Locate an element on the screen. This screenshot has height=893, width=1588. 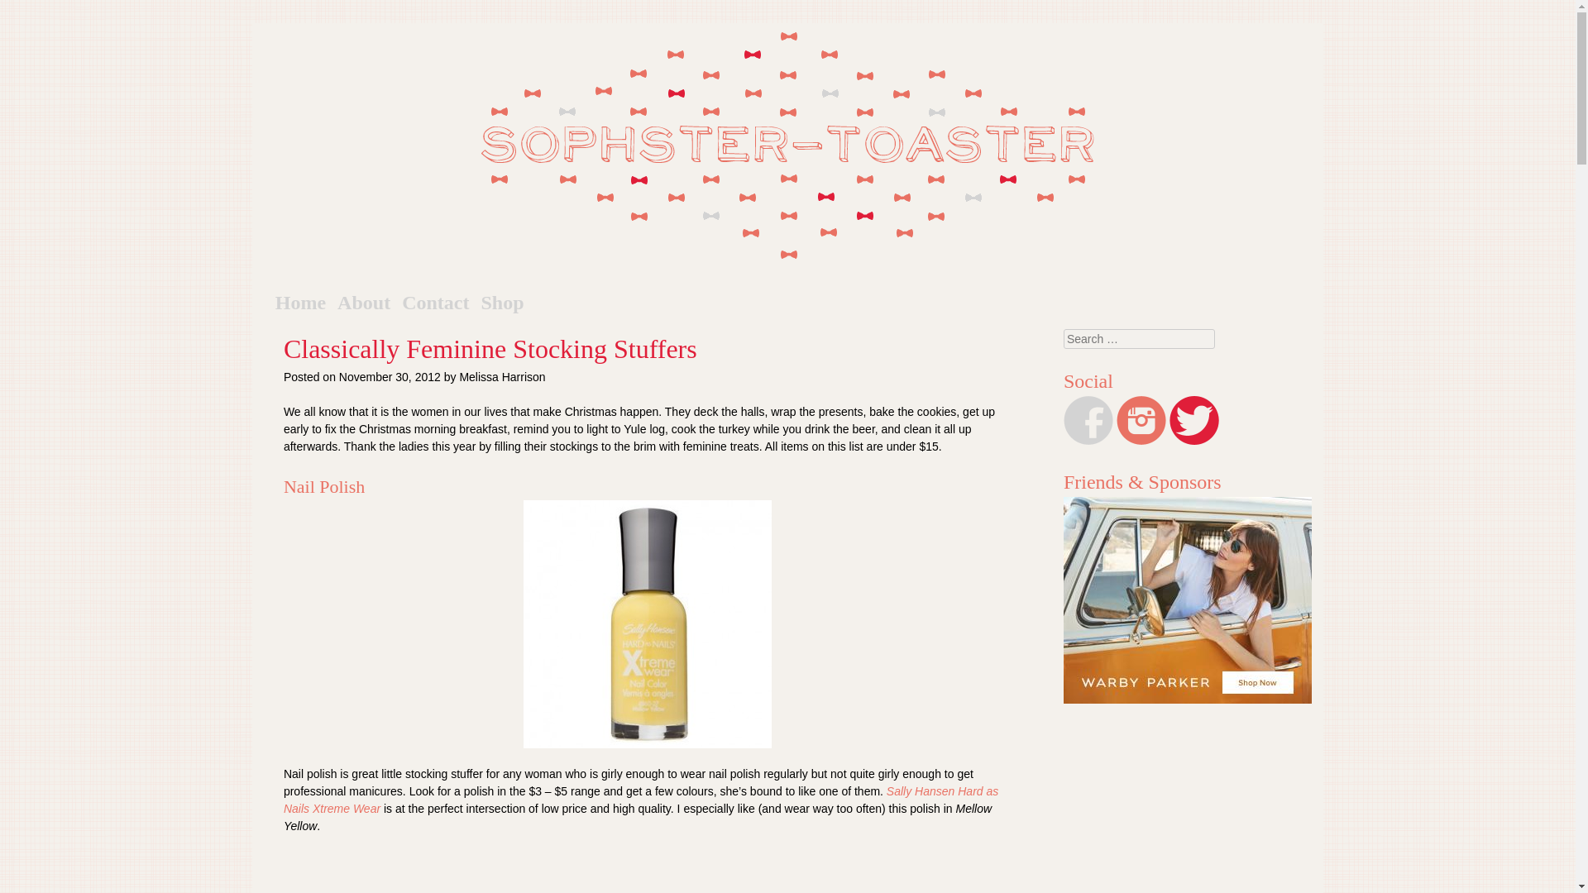
Contact is located at coordinates (435, 303).